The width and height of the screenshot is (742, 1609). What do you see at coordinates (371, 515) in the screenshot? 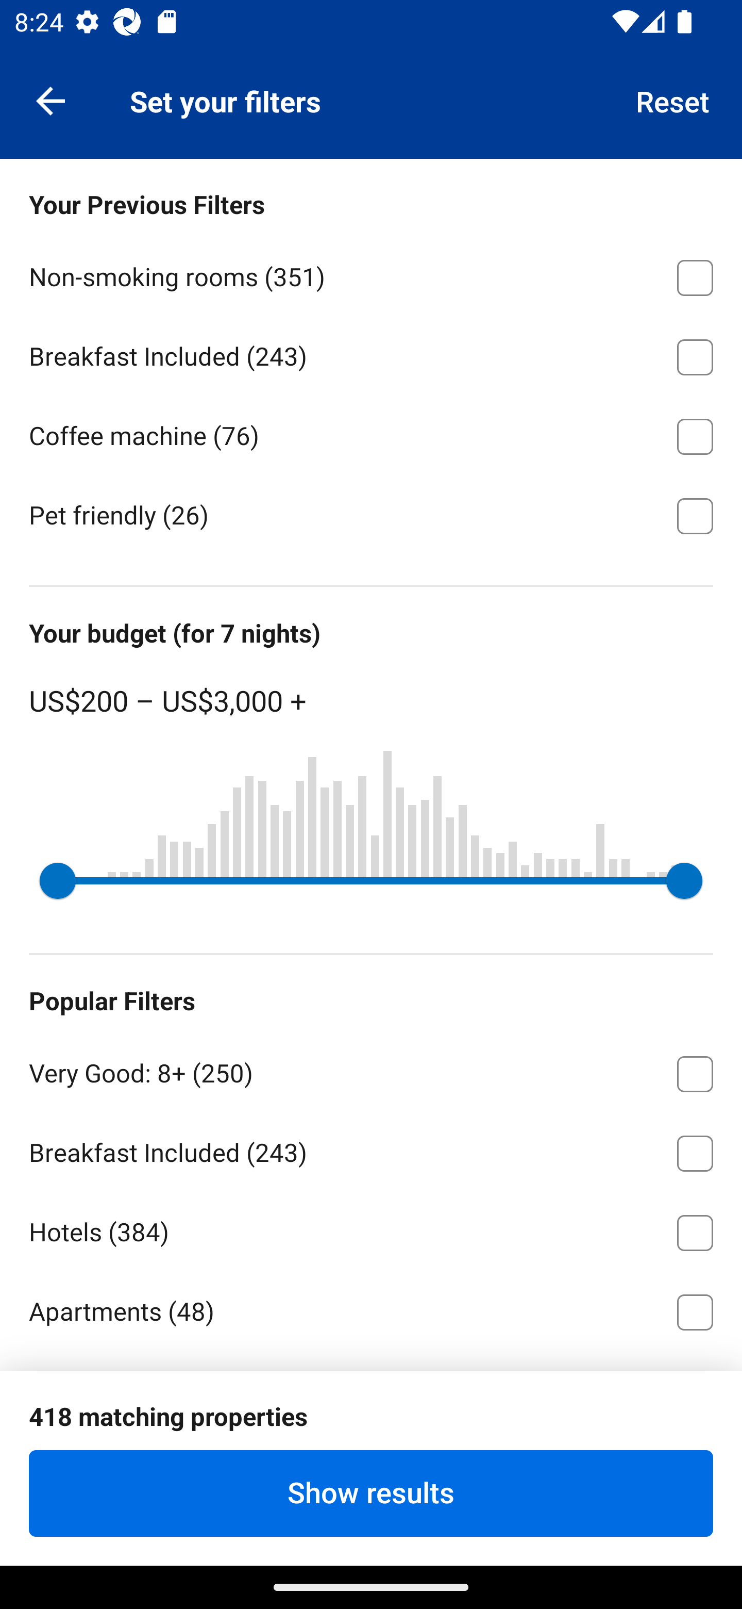
I see `Pet friendly ⁦(26)` at bounding box center [371, 515].